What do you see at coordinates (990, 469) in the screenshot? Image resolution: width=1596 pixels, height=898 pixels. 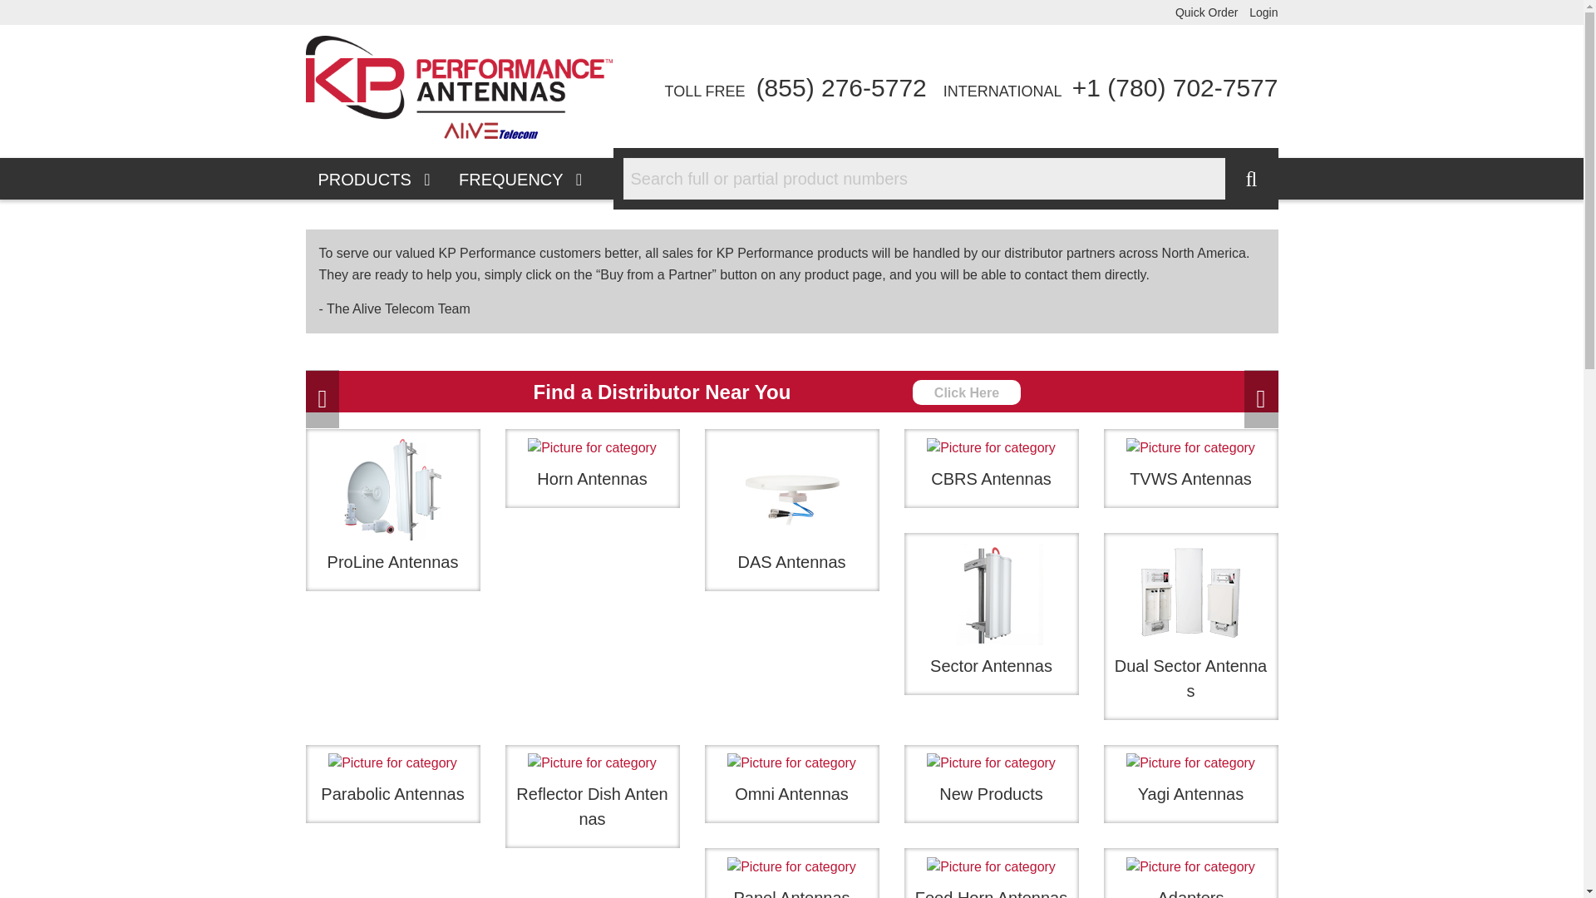 I see `Show products in category ` at bounding box center [990, 469].